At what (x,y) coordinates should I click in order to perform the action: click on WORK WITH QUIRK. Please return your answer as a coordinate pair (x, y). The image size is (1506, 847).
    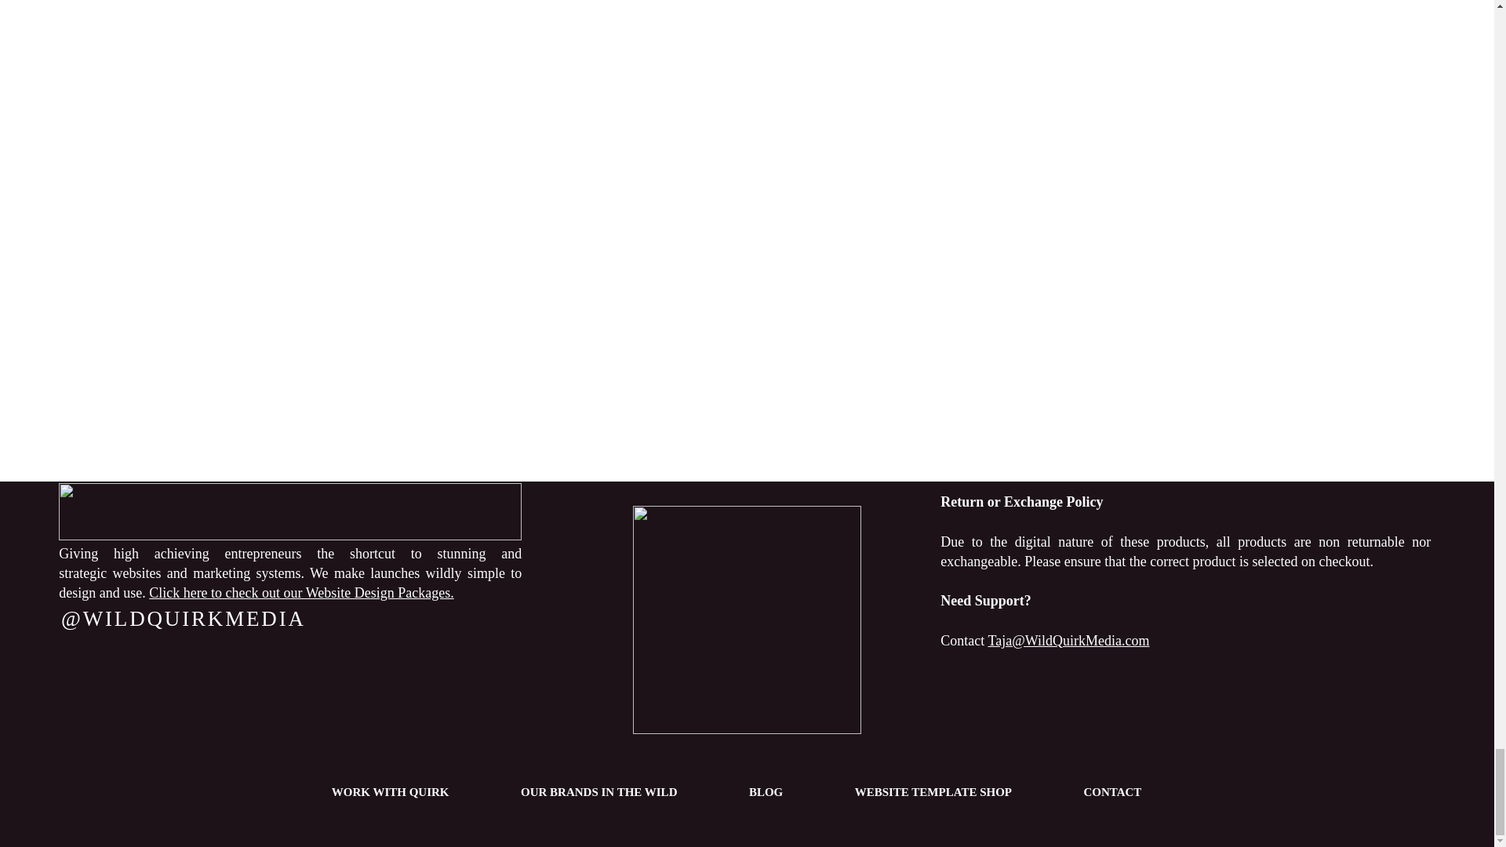
    Looking at the image, I should click on (390, 792).